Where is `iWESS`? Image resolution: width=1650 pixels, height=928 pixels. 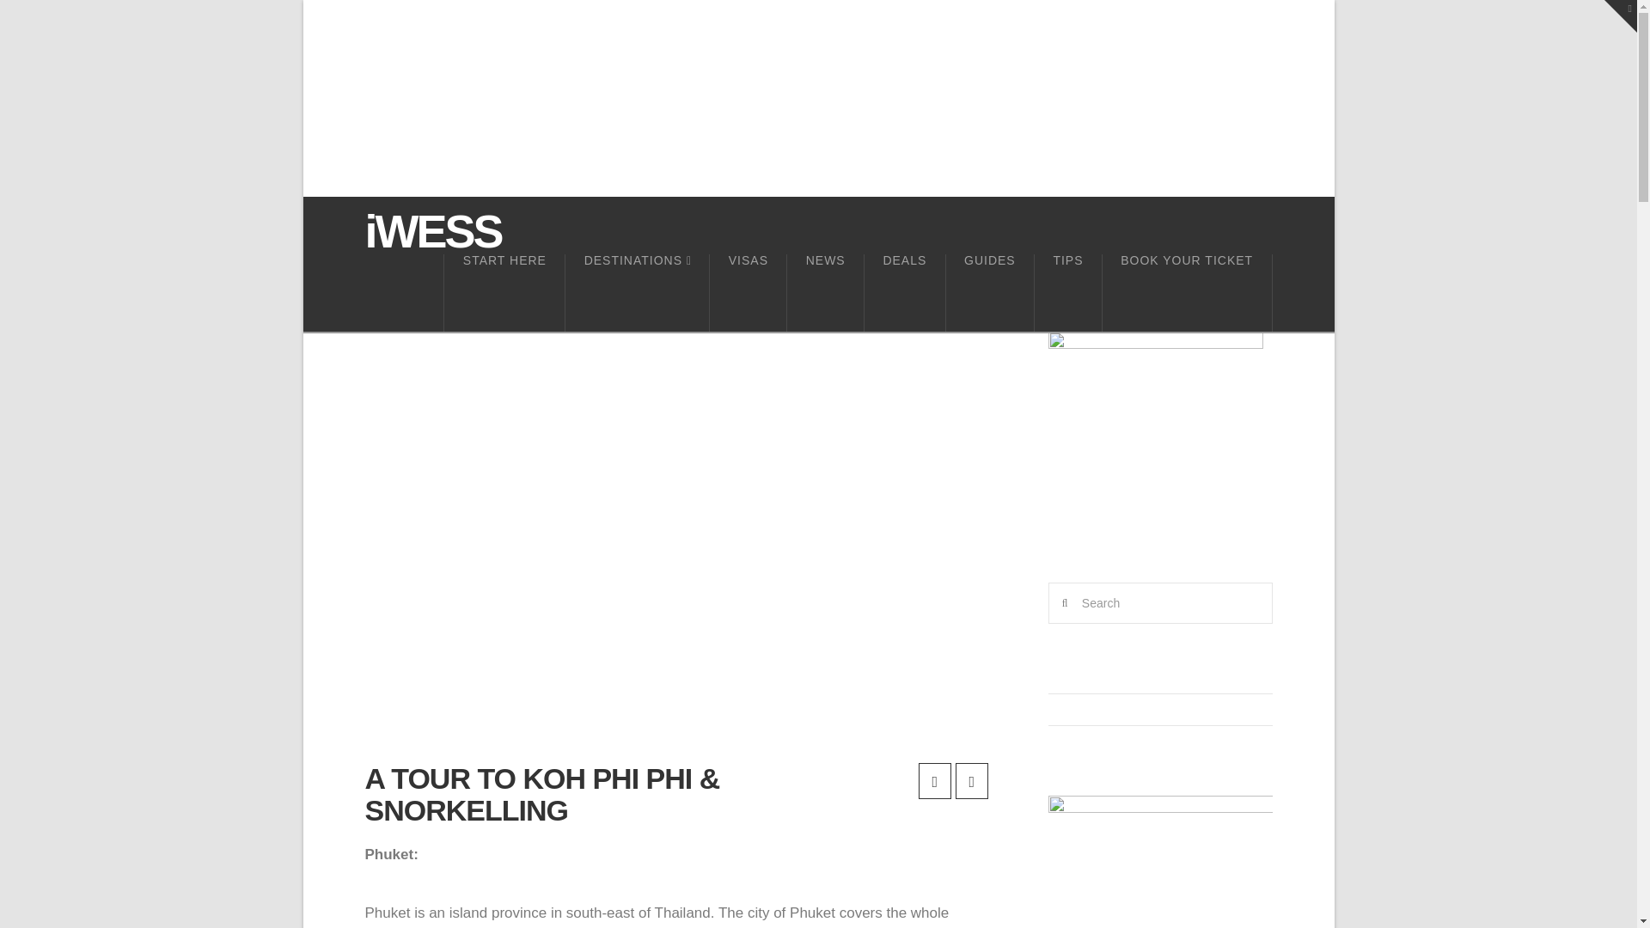
iWESS is located at coordinates (433, 230).